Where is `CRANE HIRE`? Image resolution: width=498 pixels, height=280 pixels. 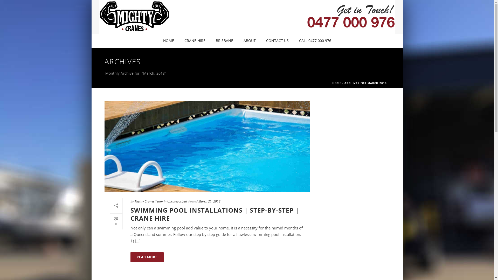
CRANE HIRE is located at coordinates (195, 41).